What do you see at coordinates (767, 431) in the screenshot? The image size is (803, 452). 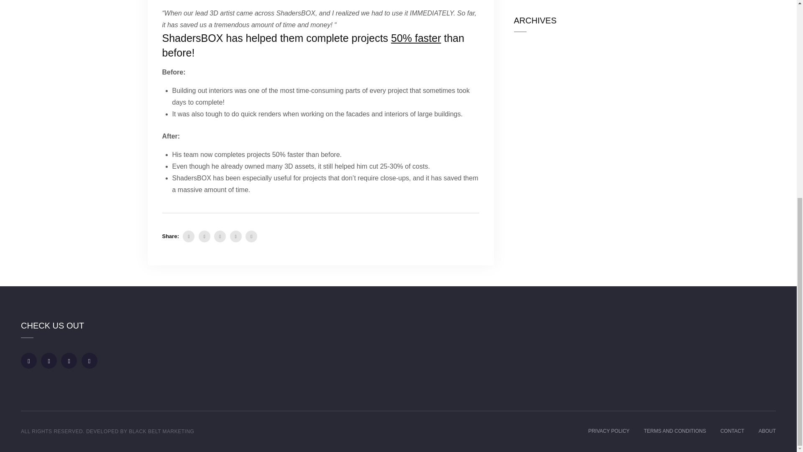 I see `ABOUT` at bounding box center [767, 431].